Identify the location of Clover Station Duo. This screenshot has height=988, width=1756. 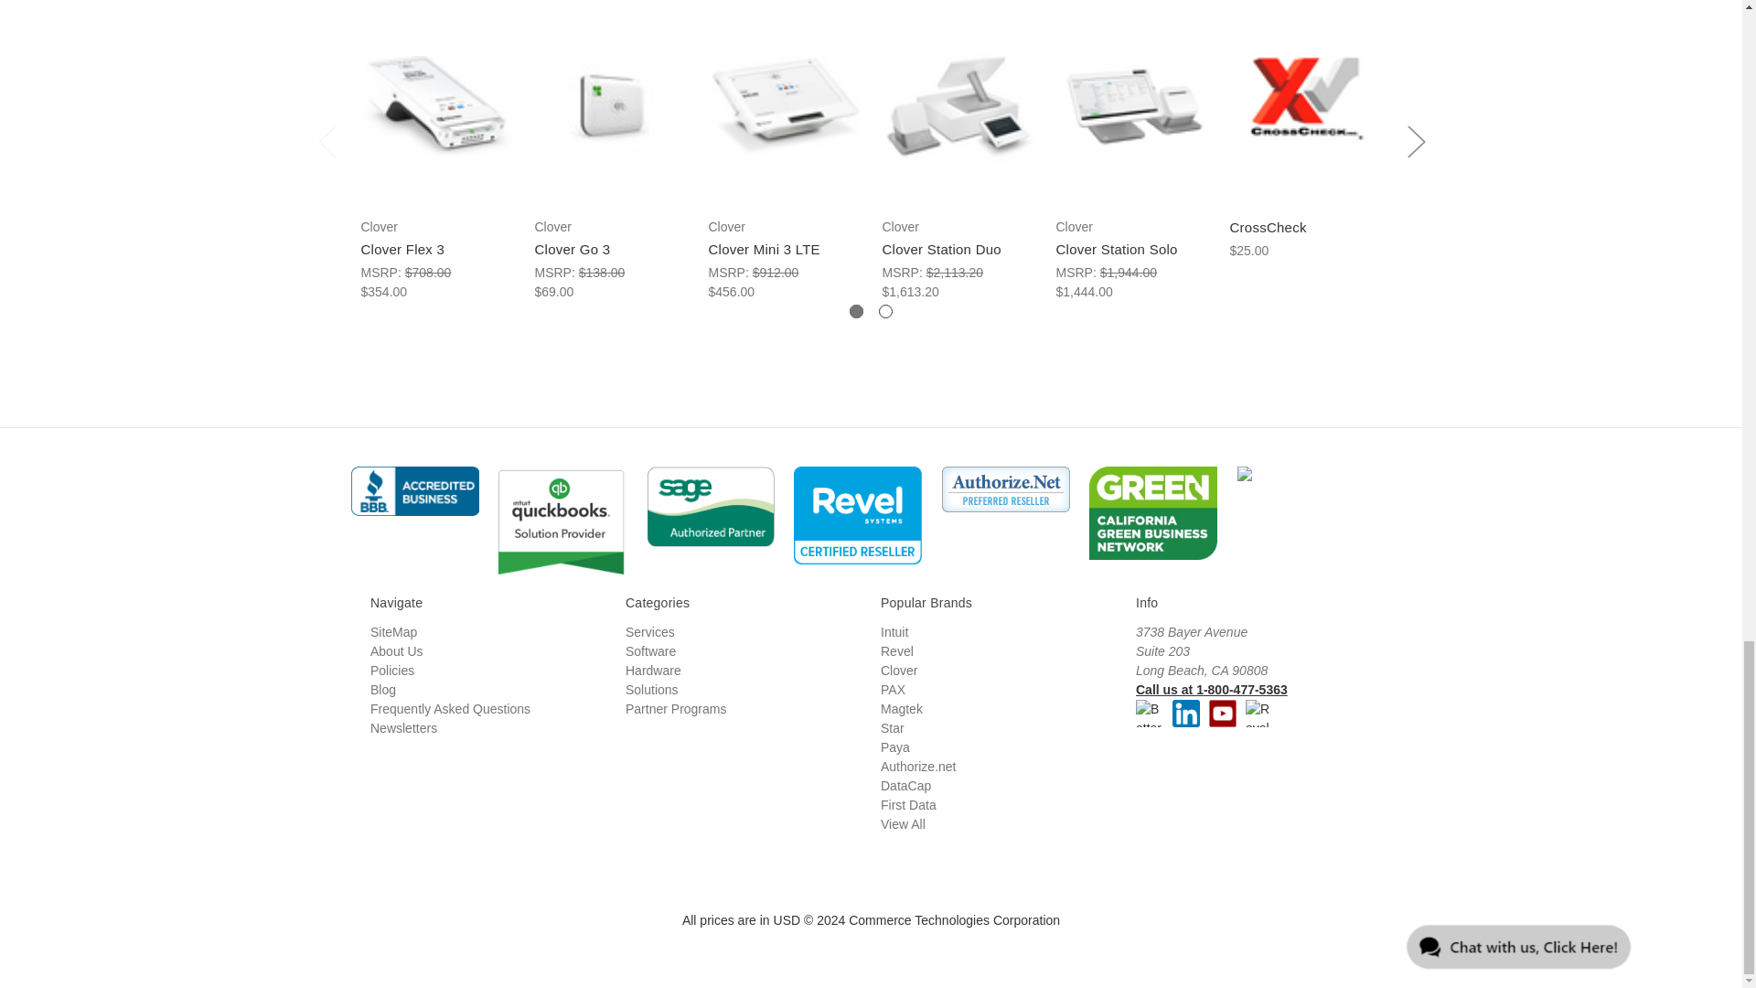
(958, 106).